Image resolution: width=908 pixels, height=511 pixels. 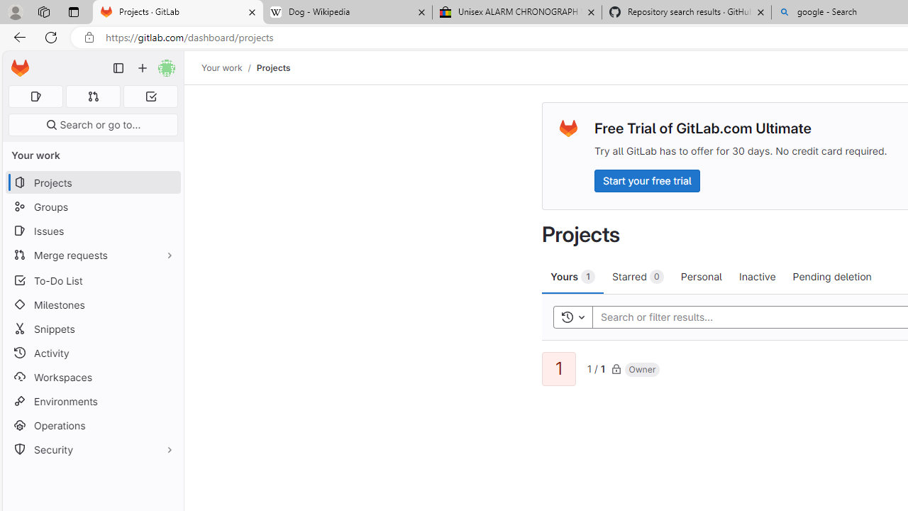 I want to click on Assigned issues 0, so click(x=35, y=97).